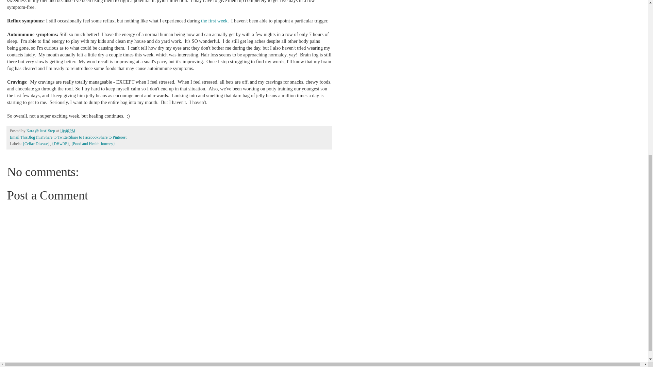  Describe the element at coordinates (18, 137) in the screenshot. I see `Email This` at that location.